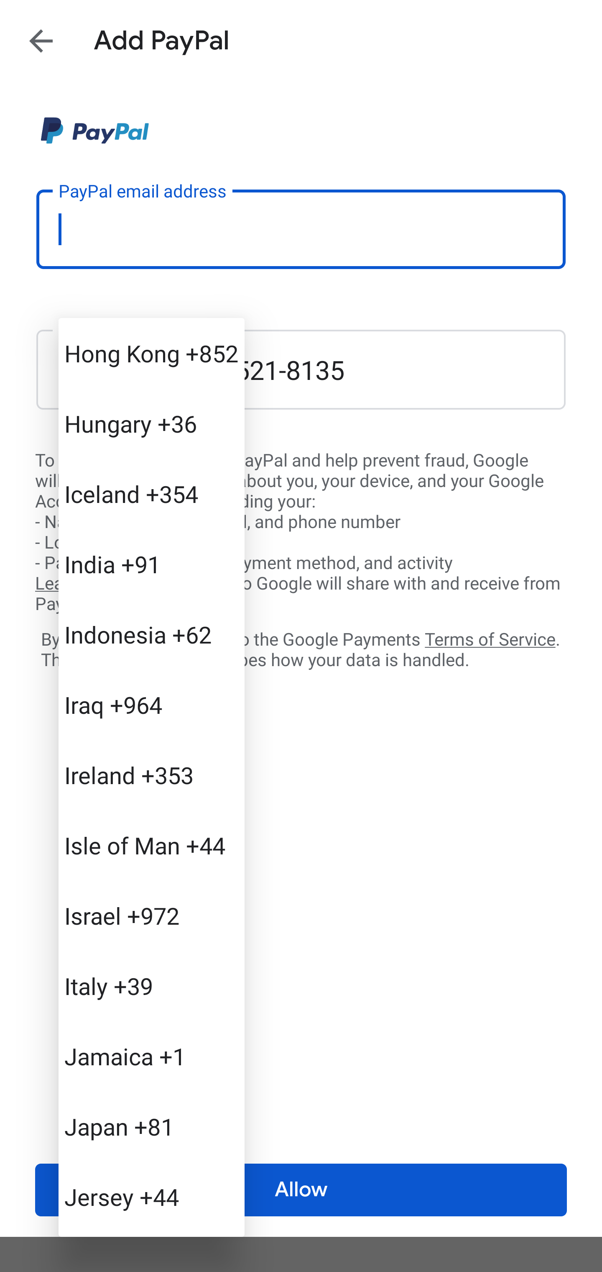 The height and width of the screenshot is (1272, 602). I want to click on Jamaica +1, so click(151, 1056).